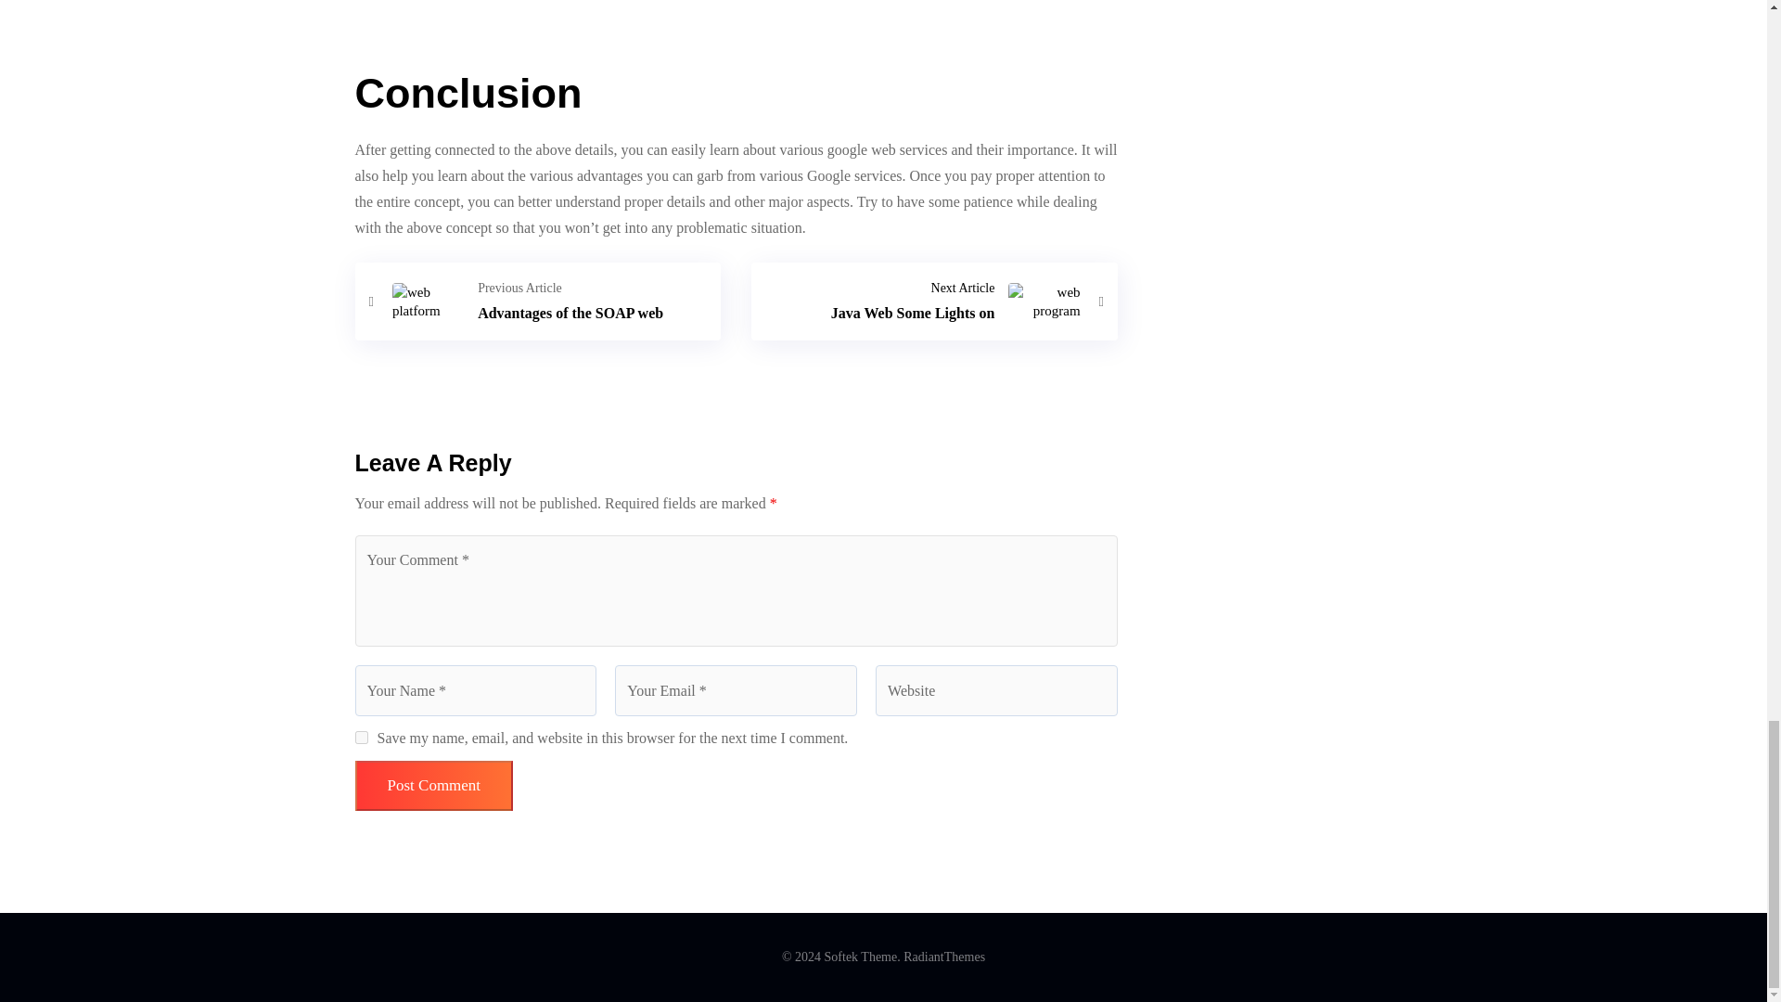 Image resolution: width=1781 pixels, height=1002 pixels. What do you see at coordinates (433, 785) in the screenshot?
I see `Post Comment` at bounding box center [433, 785].